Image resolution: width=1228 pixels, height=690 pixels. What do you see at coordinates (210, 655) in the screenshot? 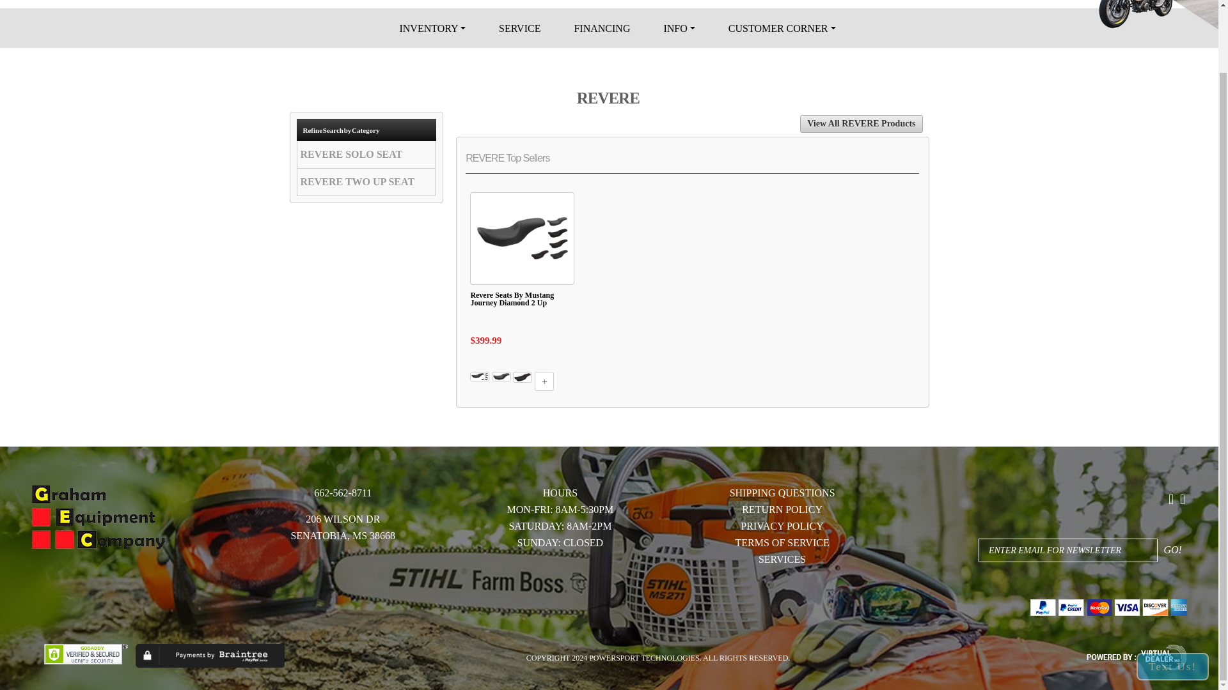
I see `braintree gateway` at bounding box center [210, 655].